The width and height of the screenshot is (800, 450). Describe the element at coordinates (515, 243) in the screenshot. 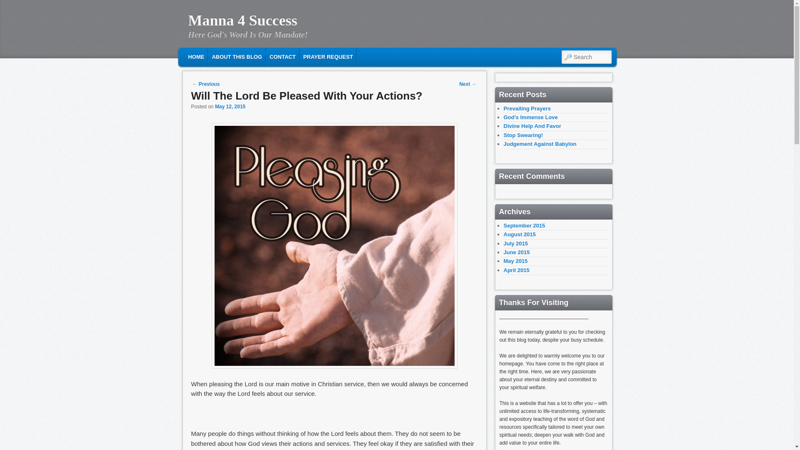

I see `July 2015` at that location.